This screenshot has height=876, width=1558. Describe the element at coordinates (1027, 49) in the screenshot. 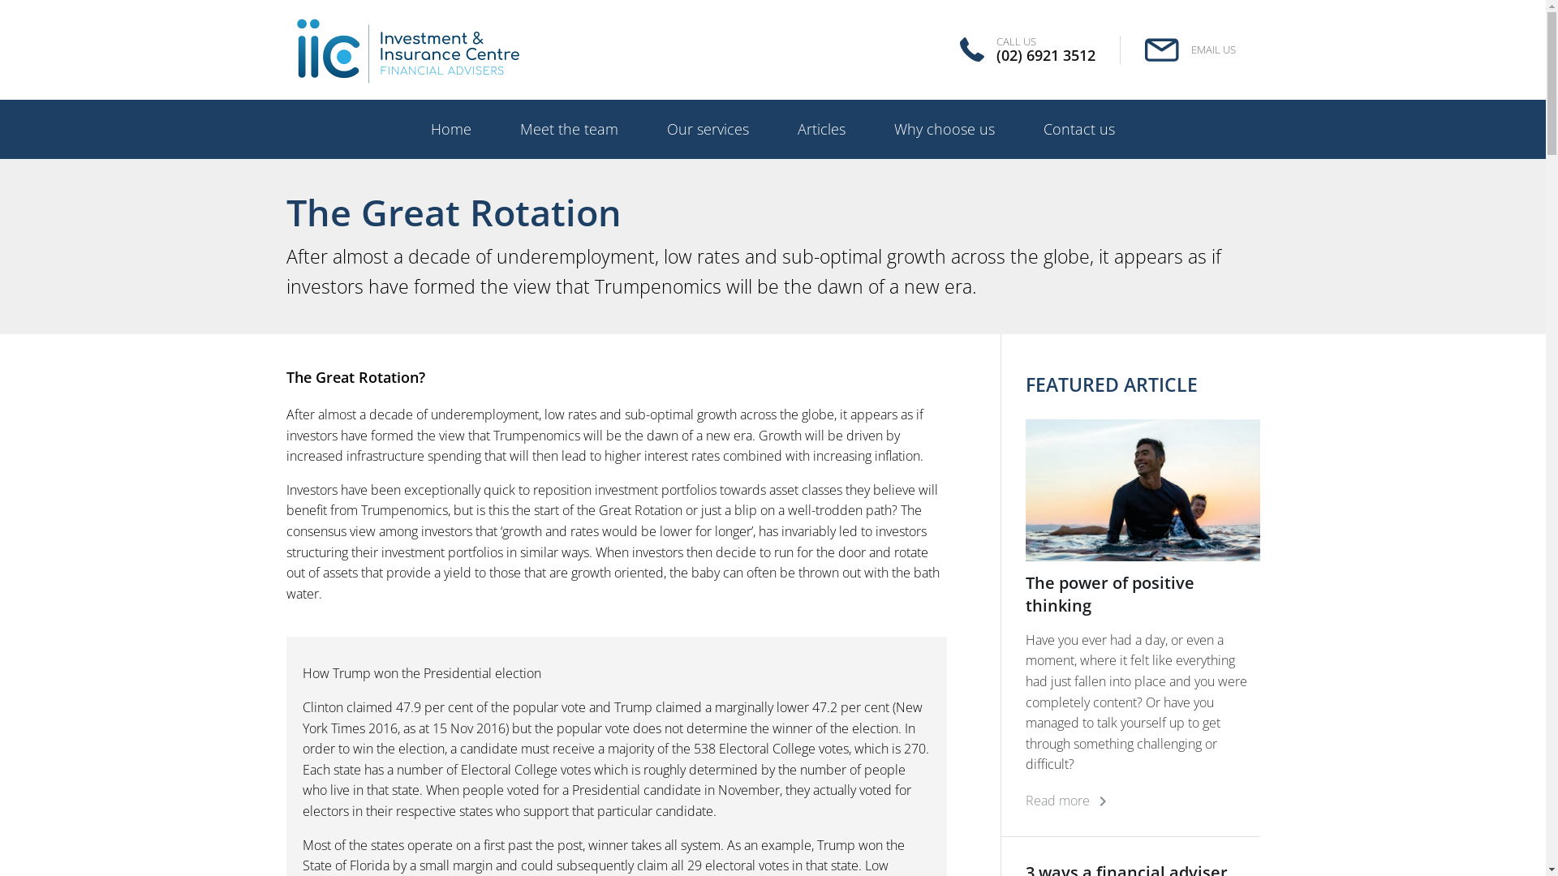

I see `CALL US
(02) 6921 3512` at that location.